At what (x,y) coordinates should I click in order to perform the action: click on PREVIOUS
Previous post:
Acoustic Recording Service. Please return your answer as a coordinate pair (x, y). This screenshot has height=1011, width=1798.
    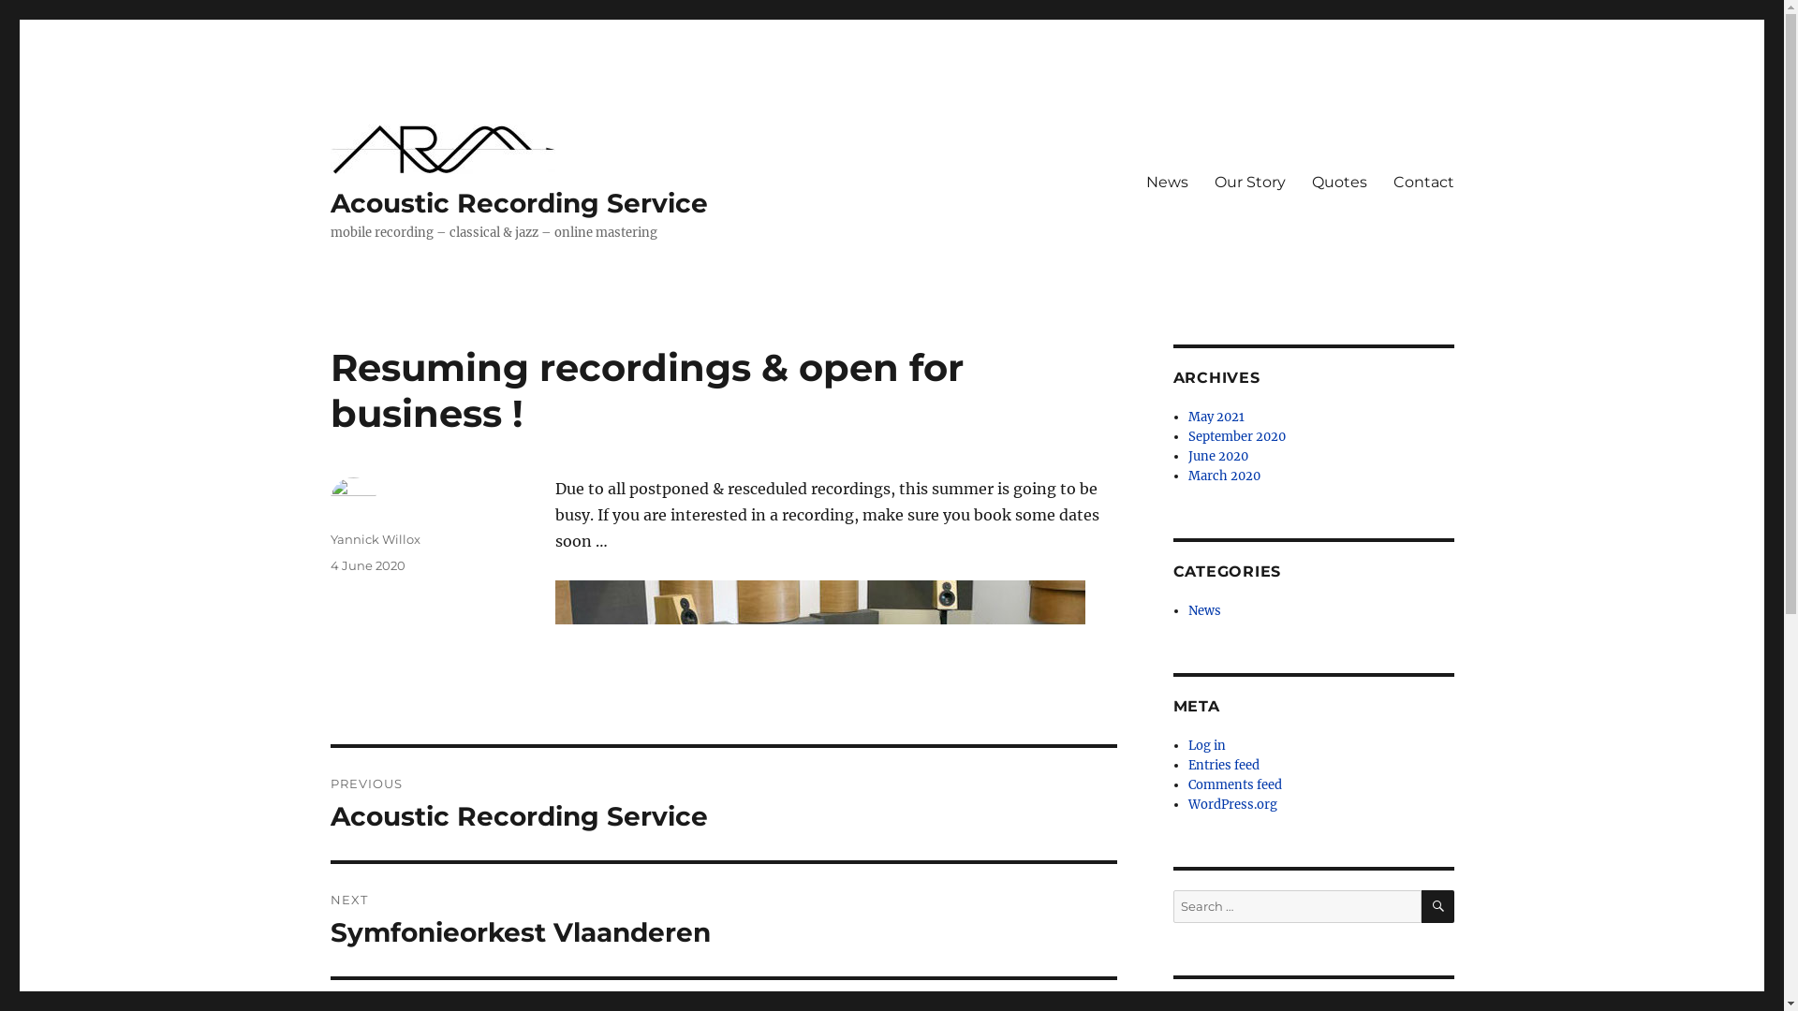
    Looking at the image, I should click on (723, 804).